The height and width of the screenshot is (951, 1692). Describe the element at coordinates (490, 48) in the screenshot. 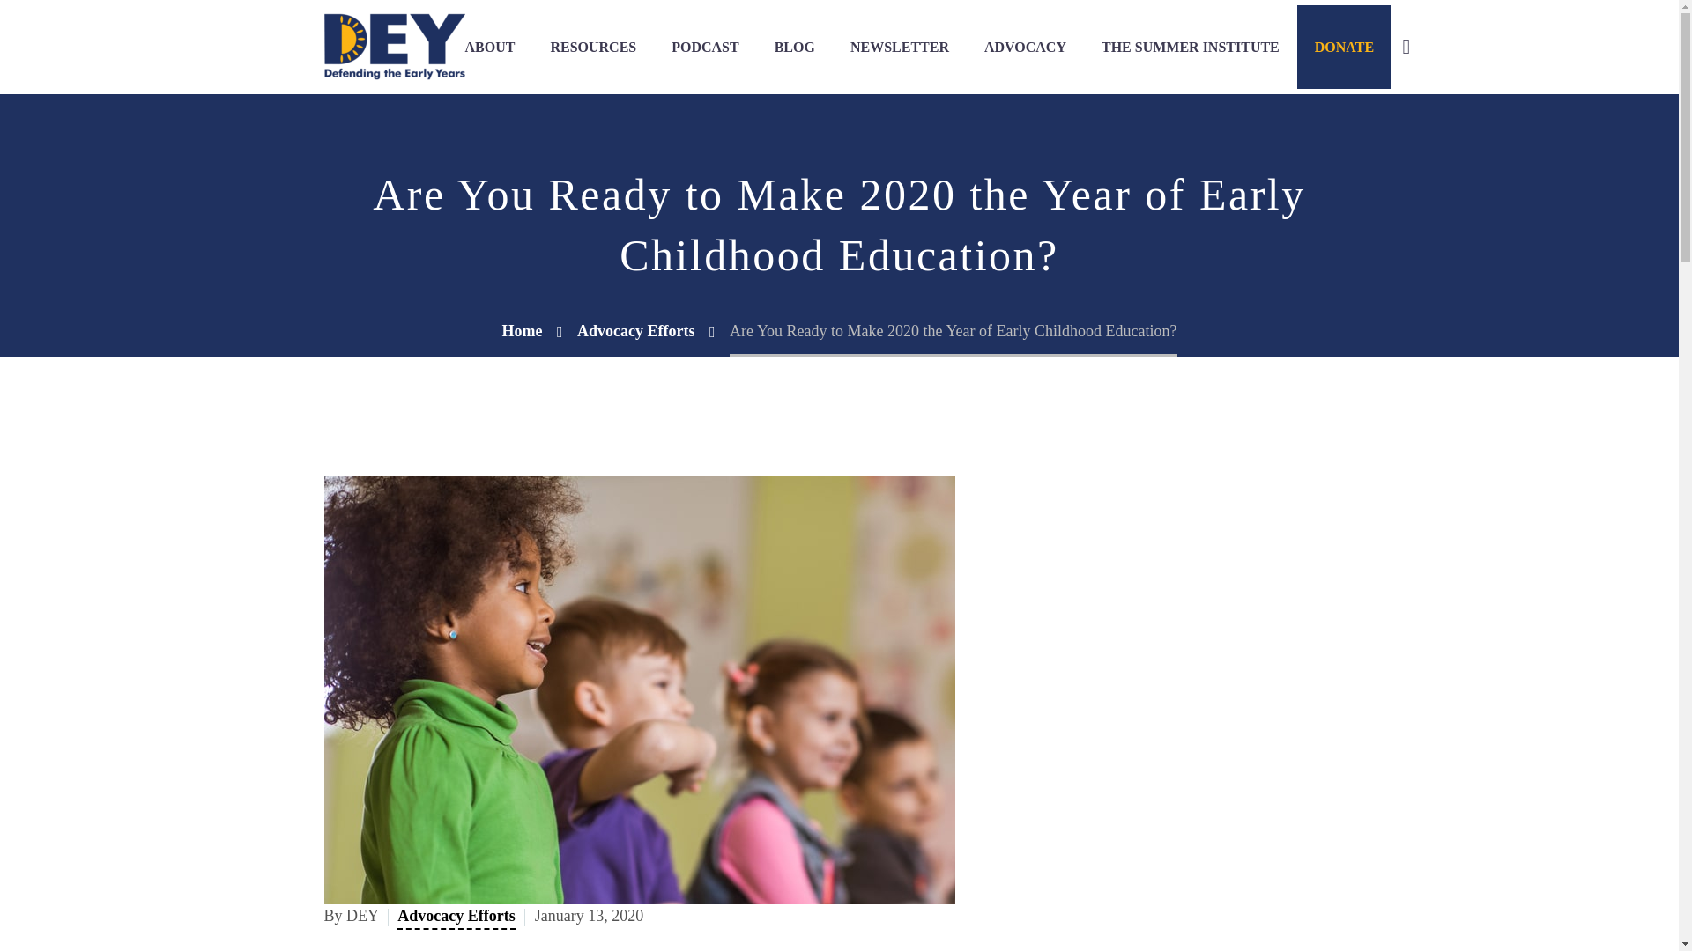

I see `ABOUT` at that location.